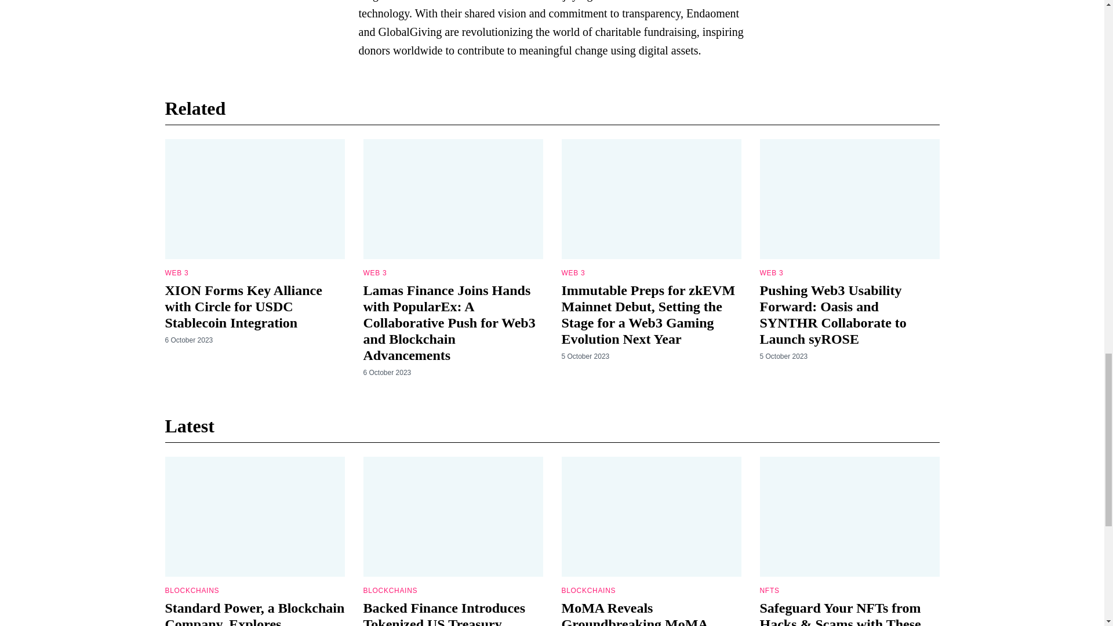 The image size is (1113, 626). Describe the element at coordinates (573, 273) in the screenshot. I see `WEB 3` at that location.